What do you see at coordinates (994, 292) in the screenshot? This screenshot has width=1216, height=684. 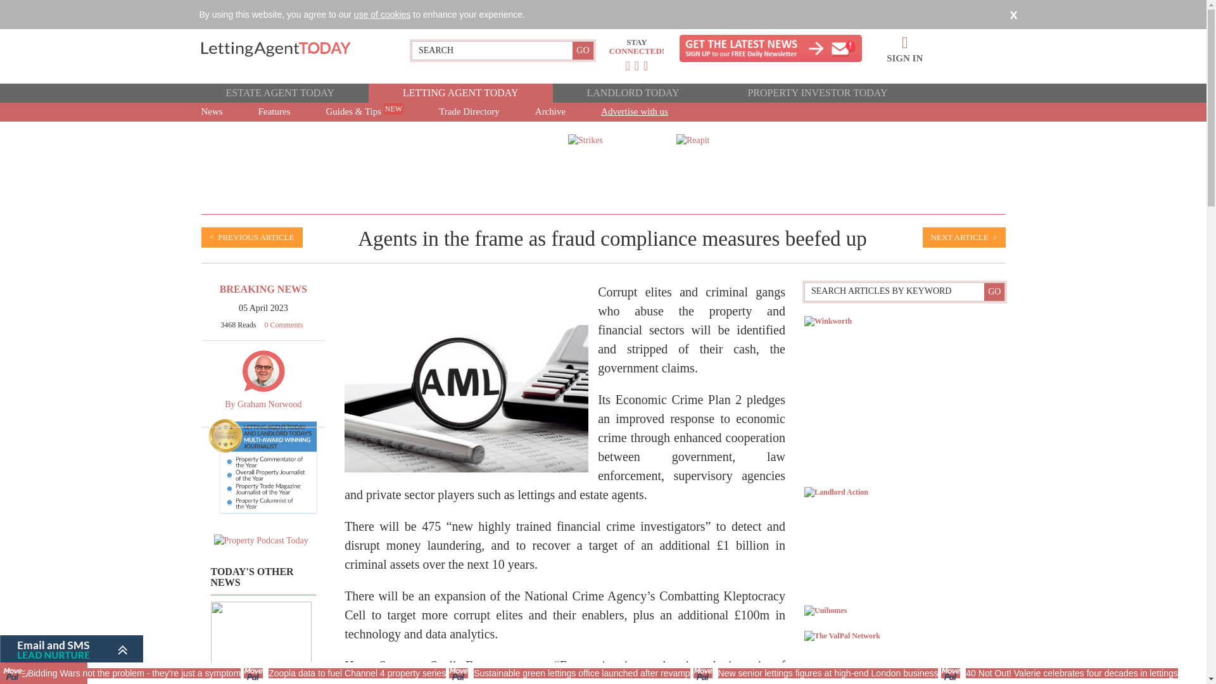 I see `GO` at bounding box center [994, 292].